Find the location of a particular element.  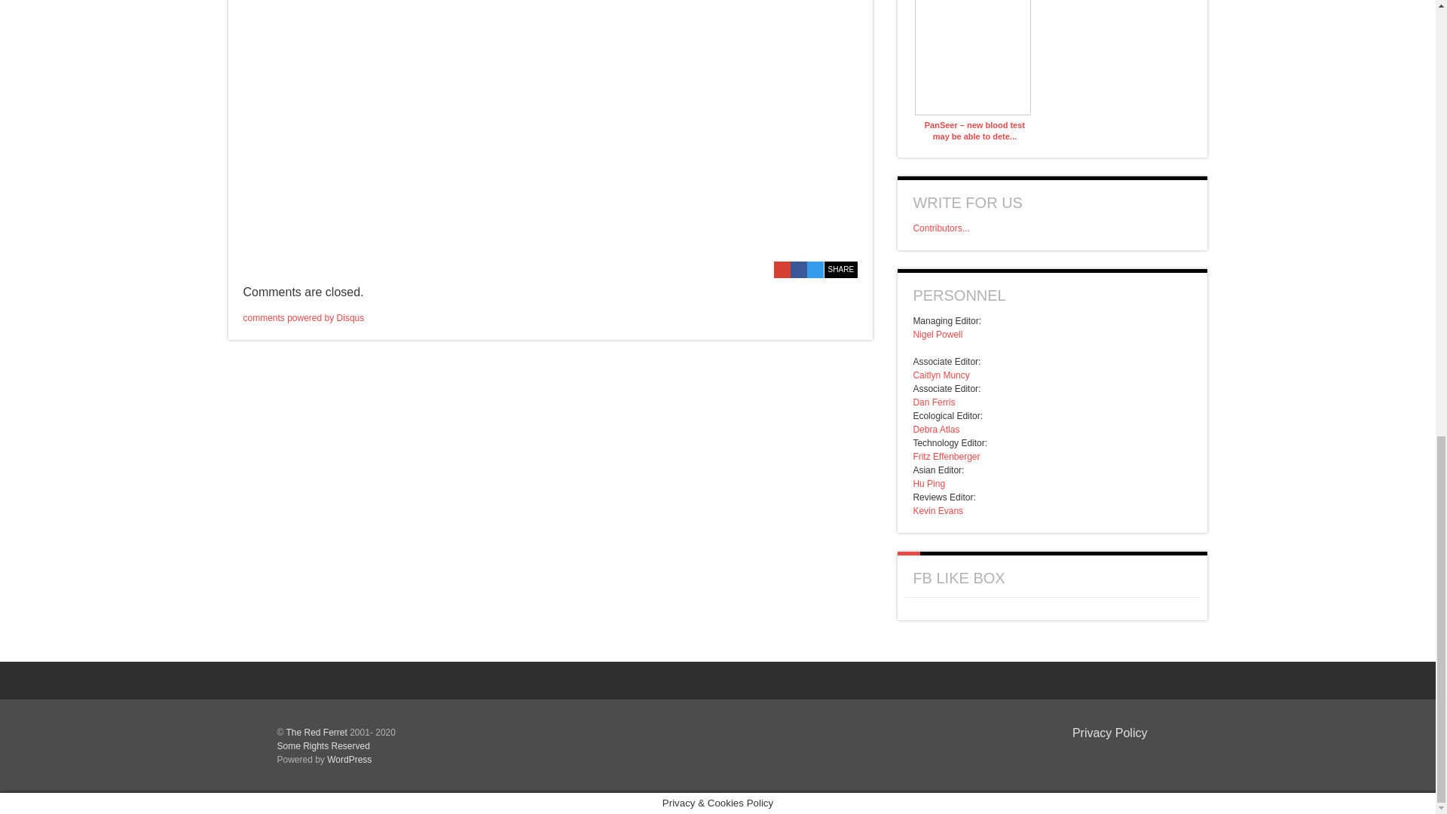

Kevin Evans is located at coordinates (938, 510).